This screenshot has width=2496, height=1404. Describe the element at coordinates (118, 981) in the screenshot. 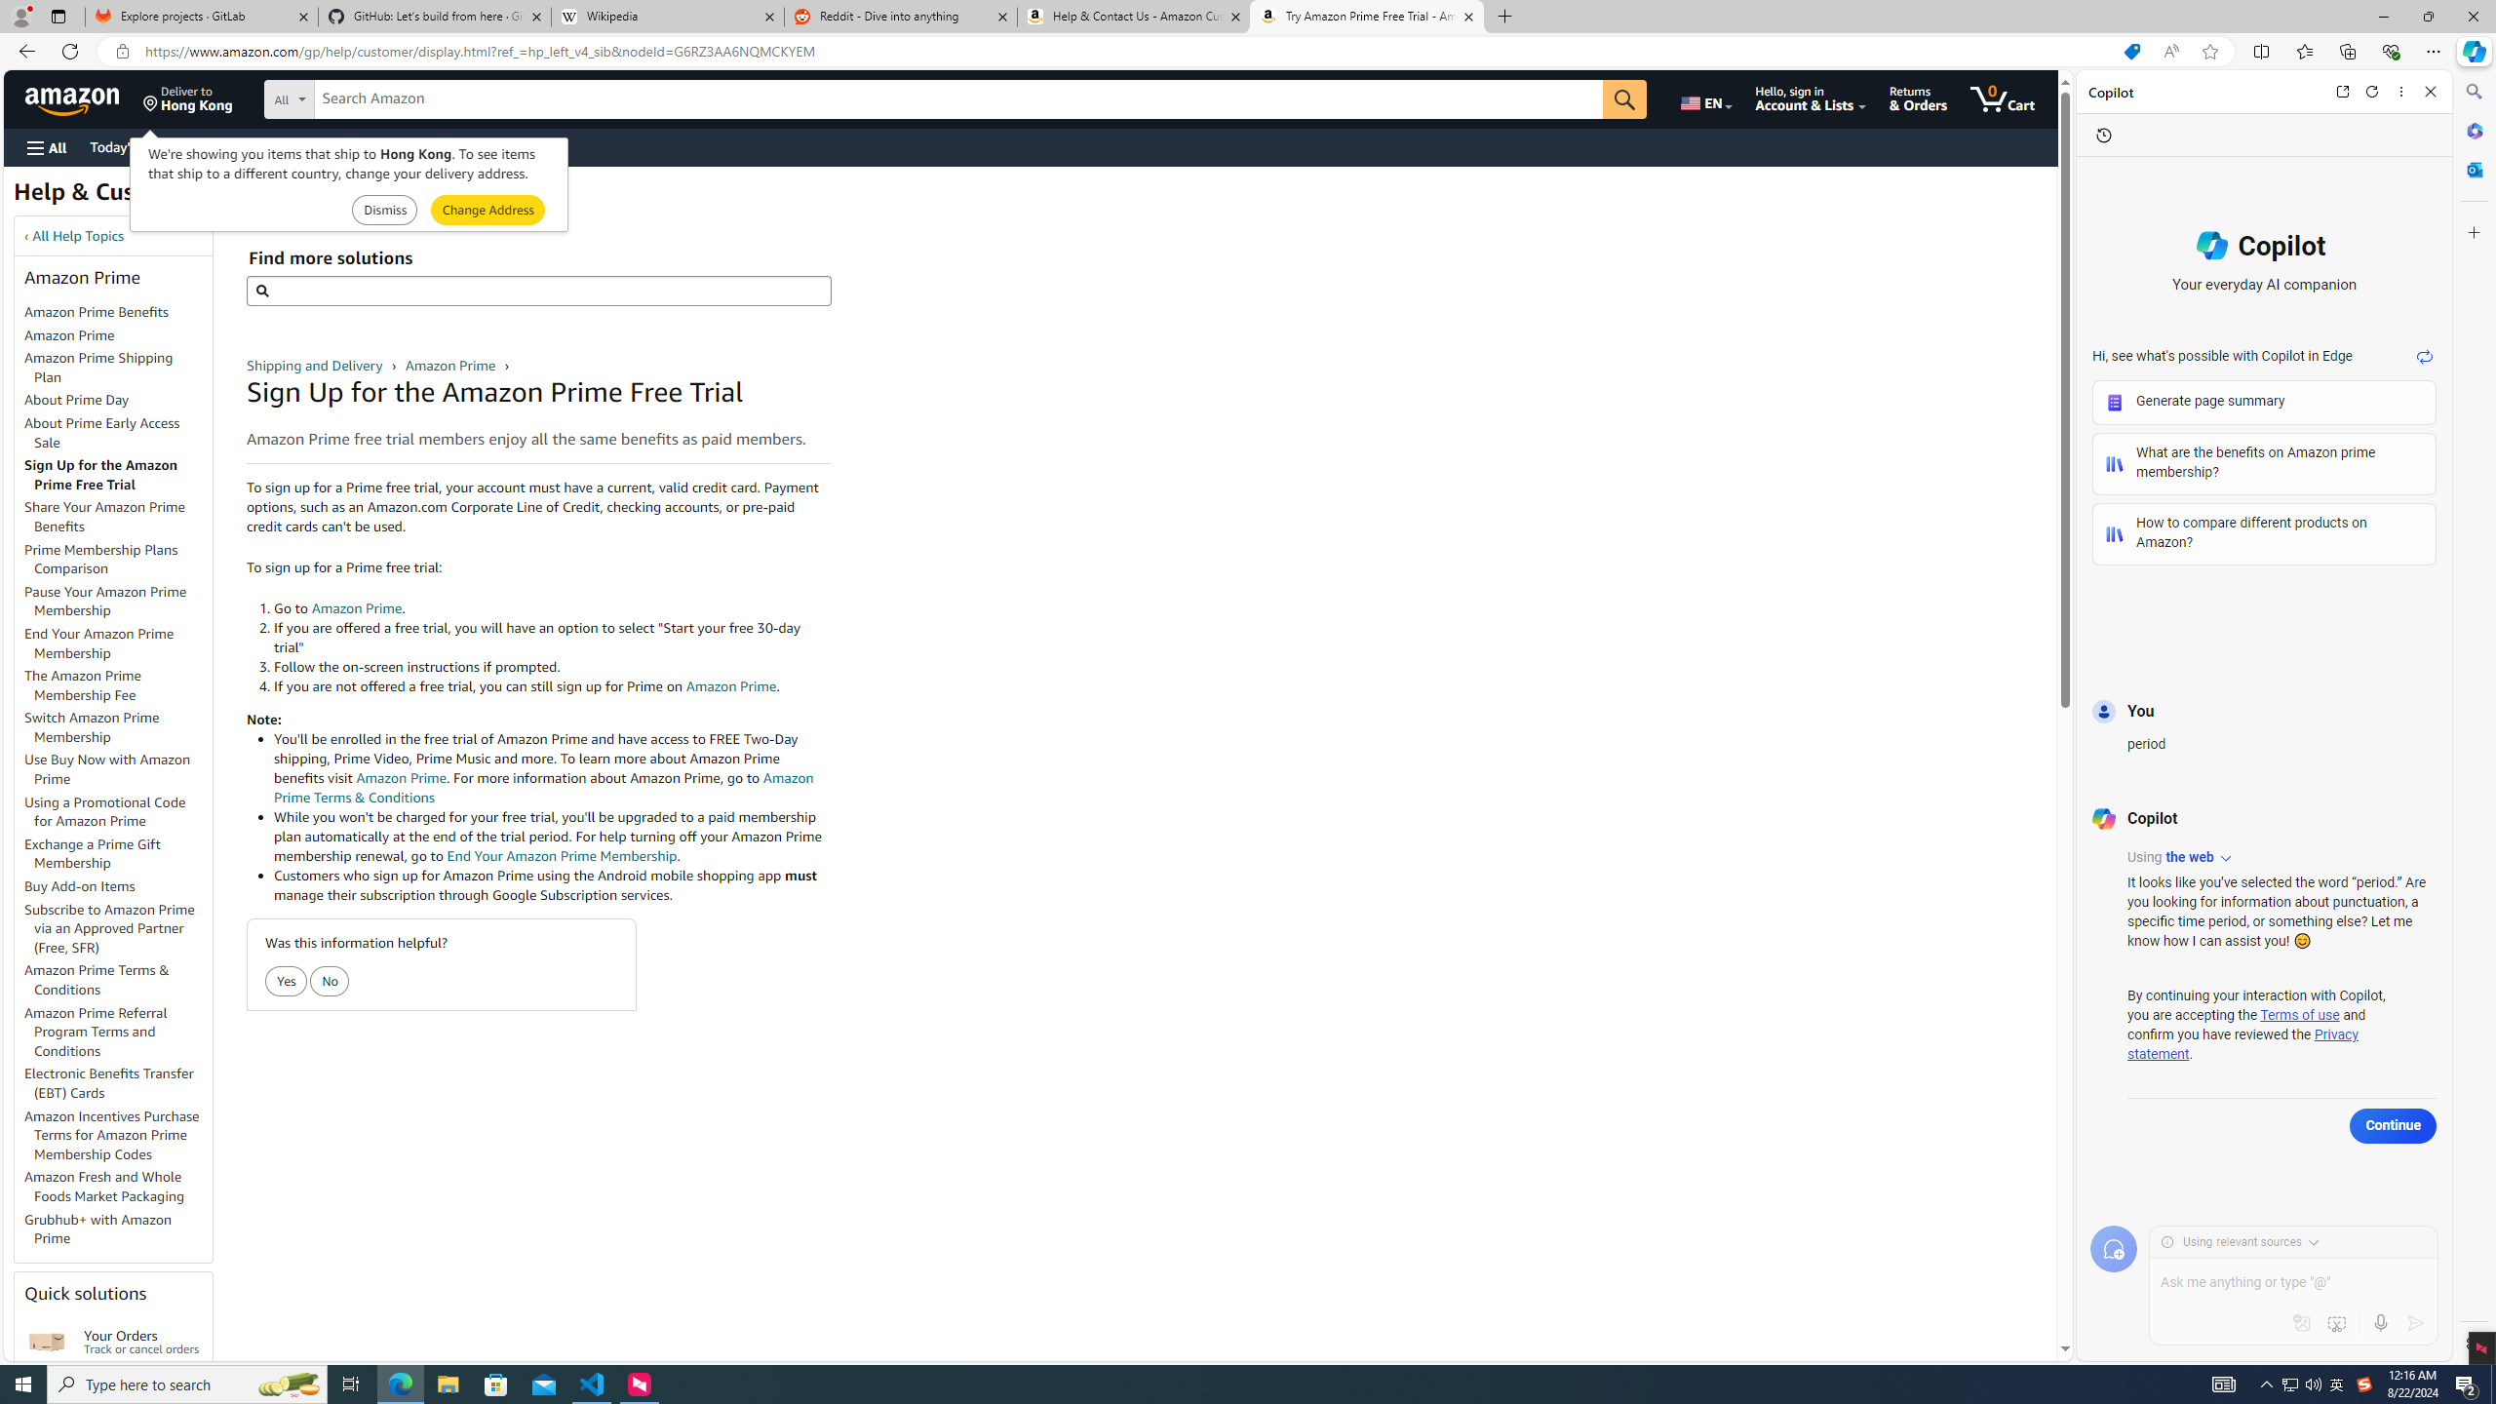

I see `Amazon Prime Terms & Conditions` at that location.